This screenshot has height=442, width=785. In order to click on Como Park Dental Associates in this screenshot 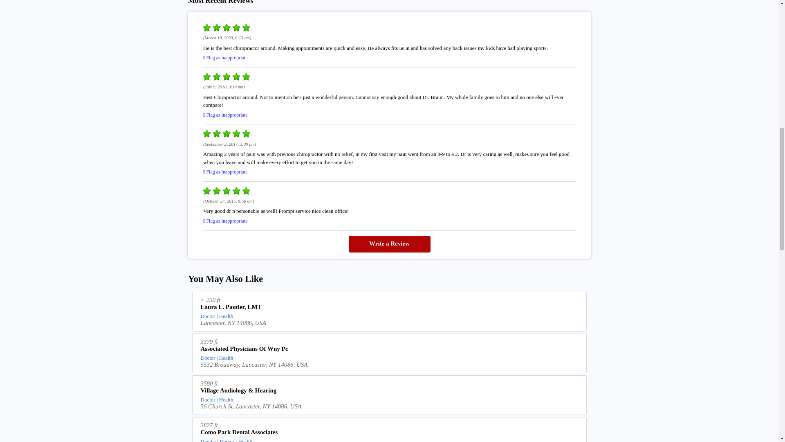, I will do `click(390, 433)`.